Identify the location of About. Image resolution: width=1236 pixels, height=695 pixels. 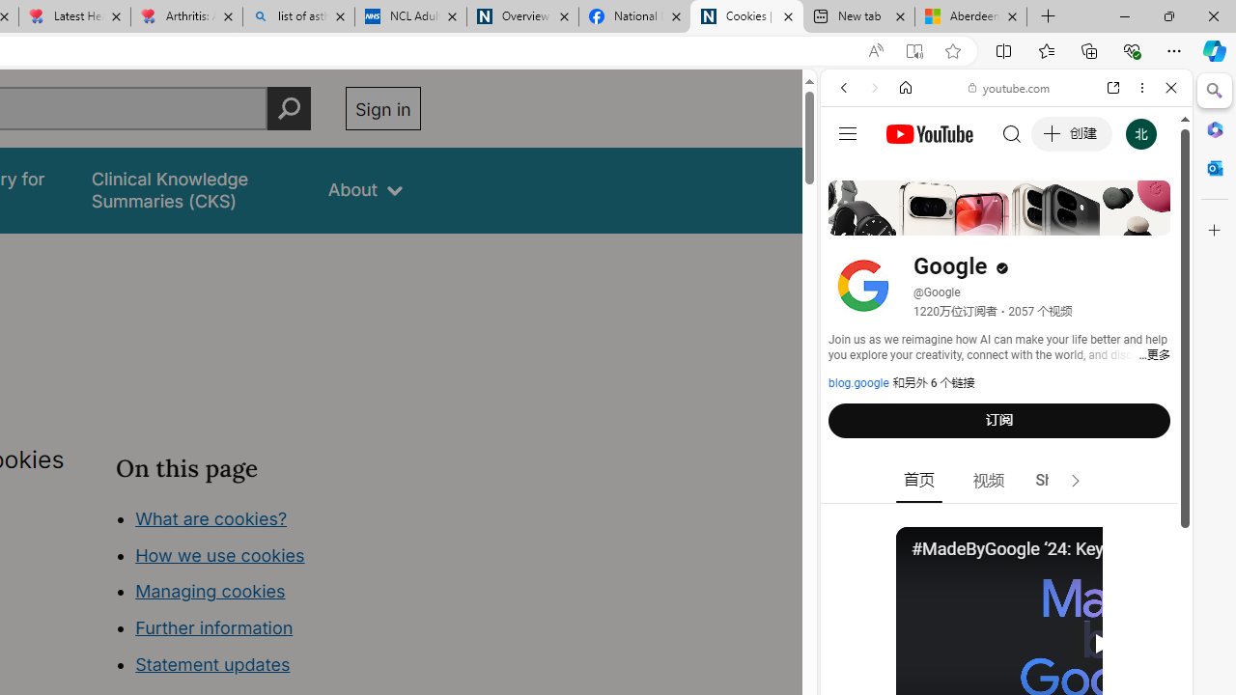
(365, 189).